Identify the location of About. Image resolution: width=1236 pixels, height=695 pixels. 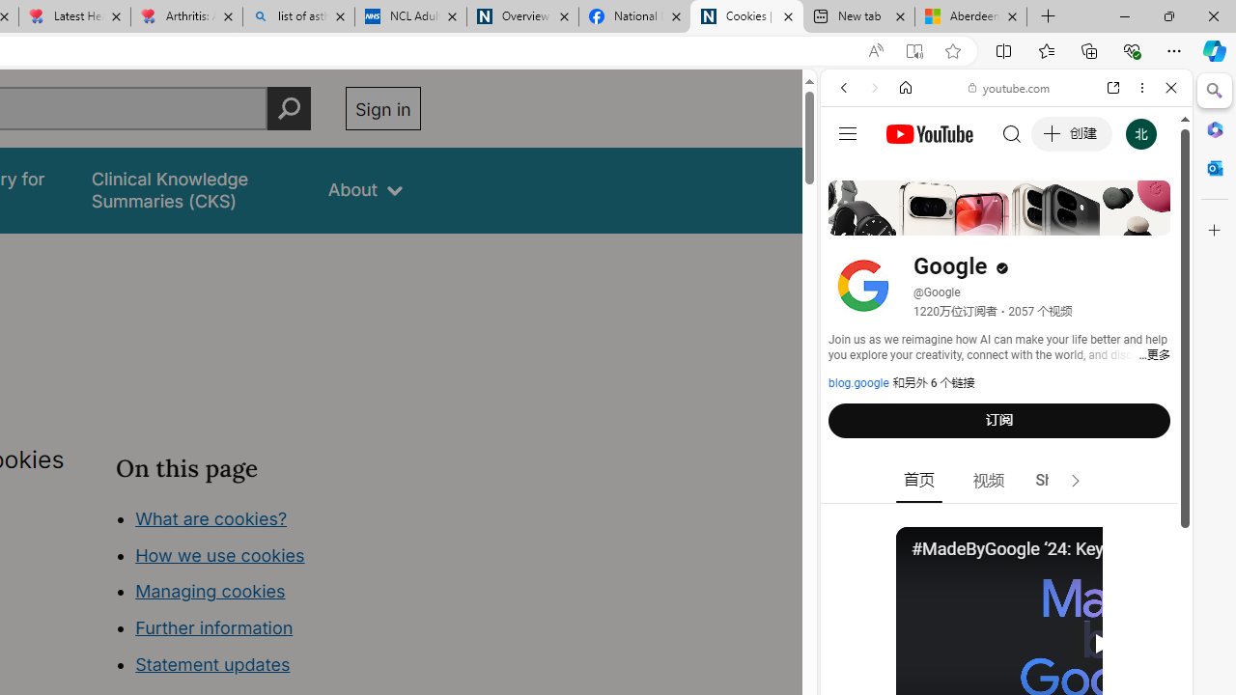
(365, 189).